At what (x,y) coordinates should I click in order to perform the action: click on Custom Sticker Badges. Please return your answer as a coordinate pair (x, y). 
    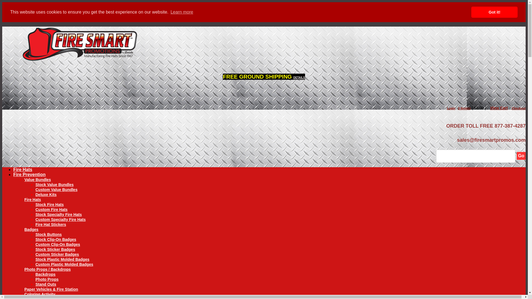
    Looking at the image, I should click on (57, 254).